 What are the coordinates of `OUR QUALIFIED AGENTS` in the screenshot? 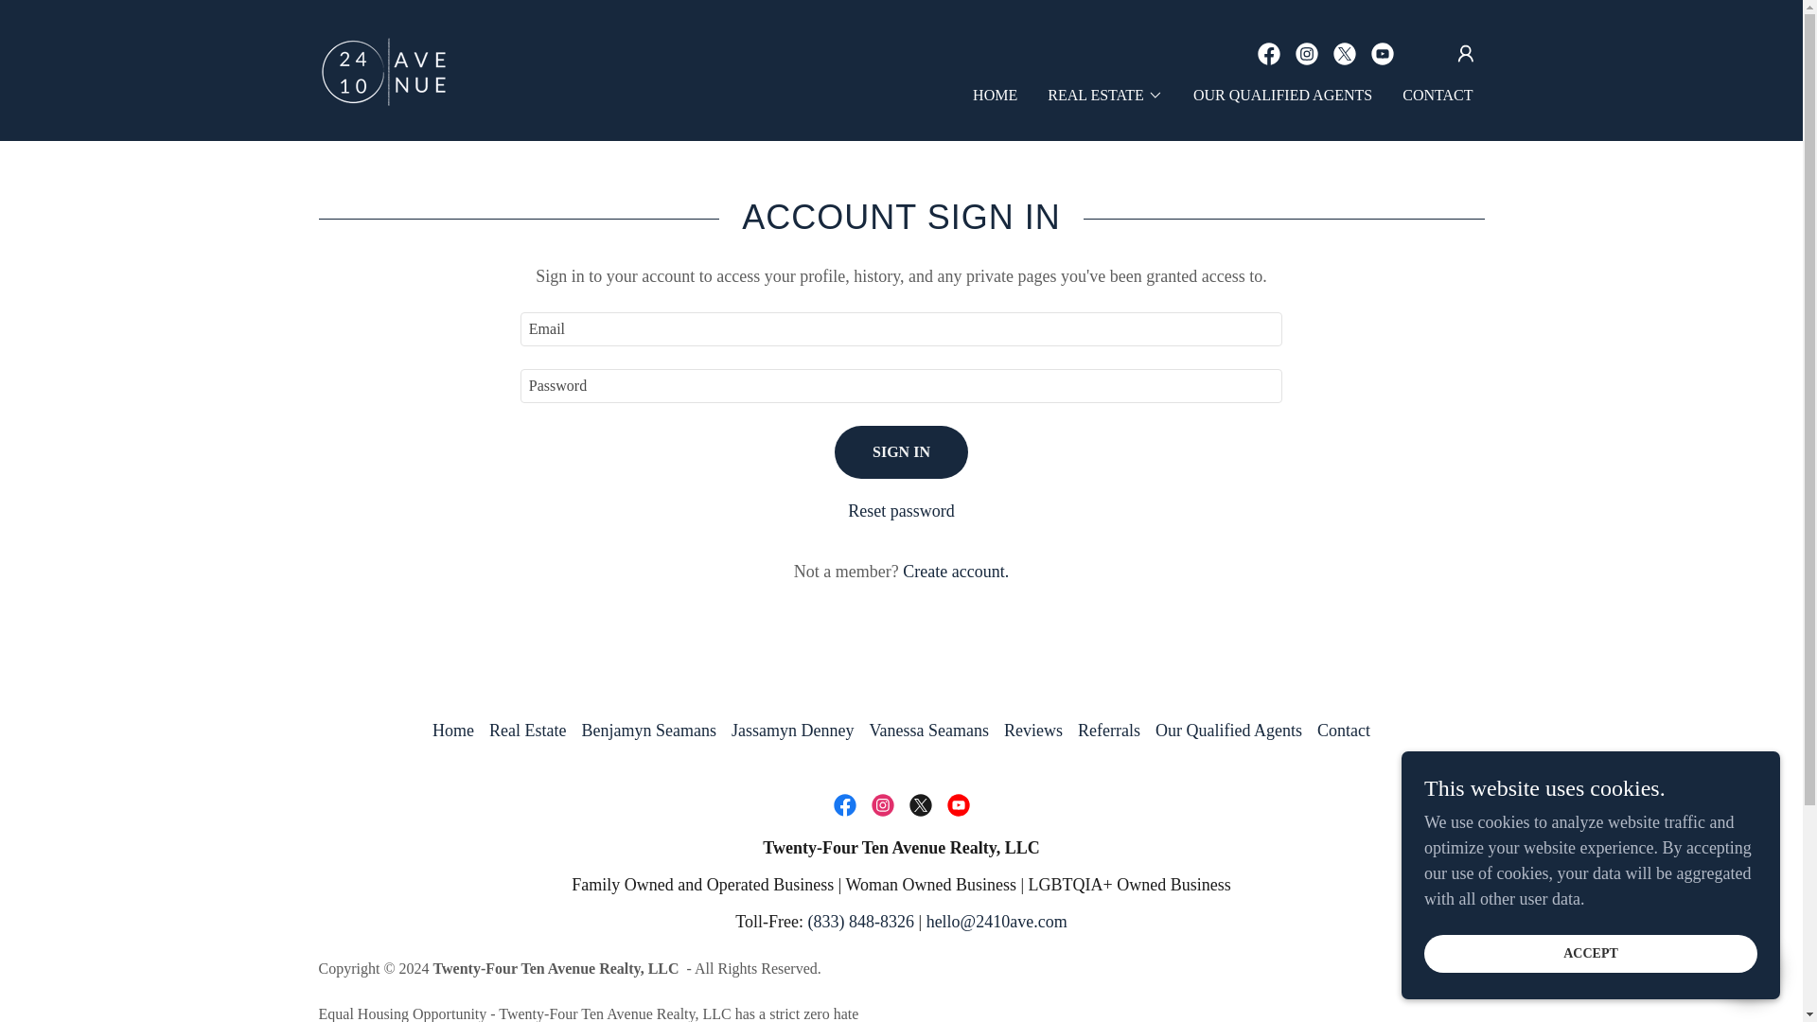 It's located at (1282, 95).